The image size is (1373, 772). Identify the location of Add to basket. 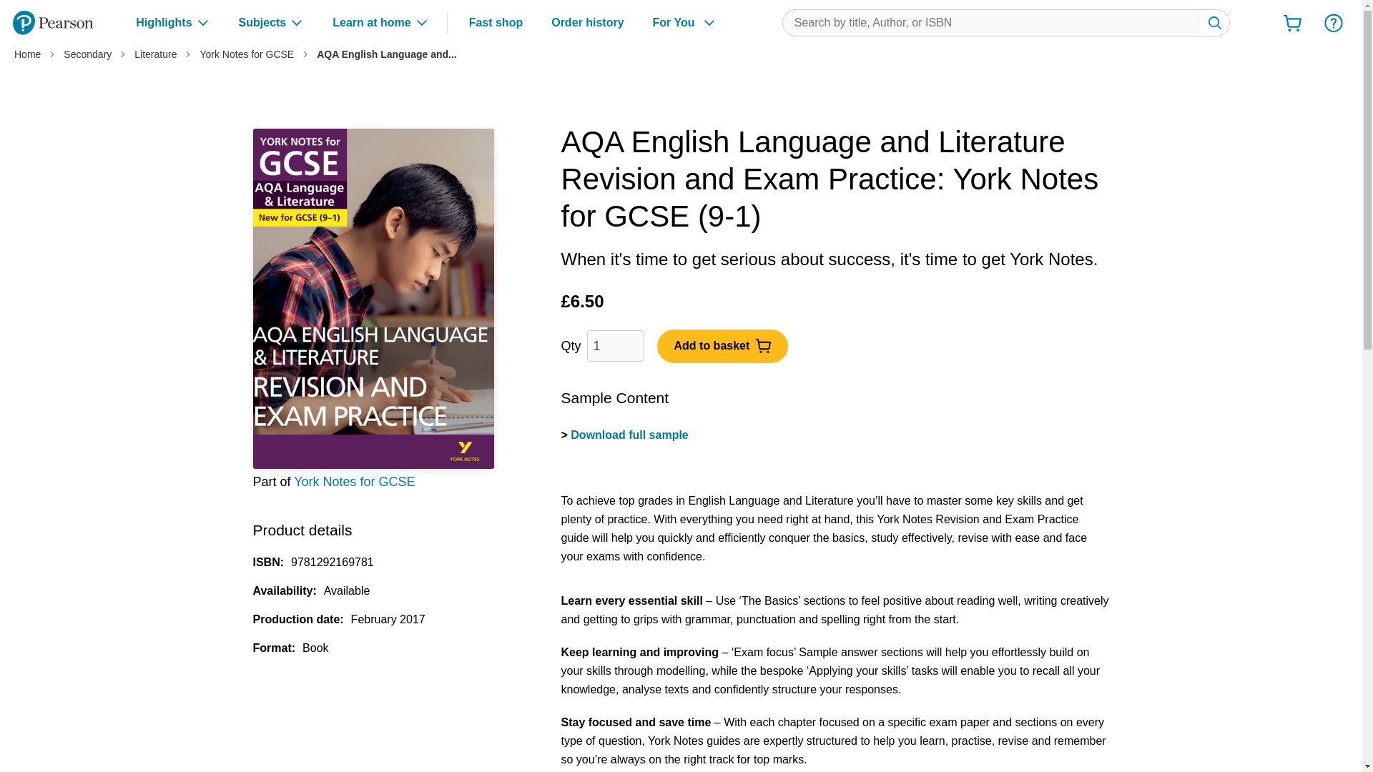
(722, 345).